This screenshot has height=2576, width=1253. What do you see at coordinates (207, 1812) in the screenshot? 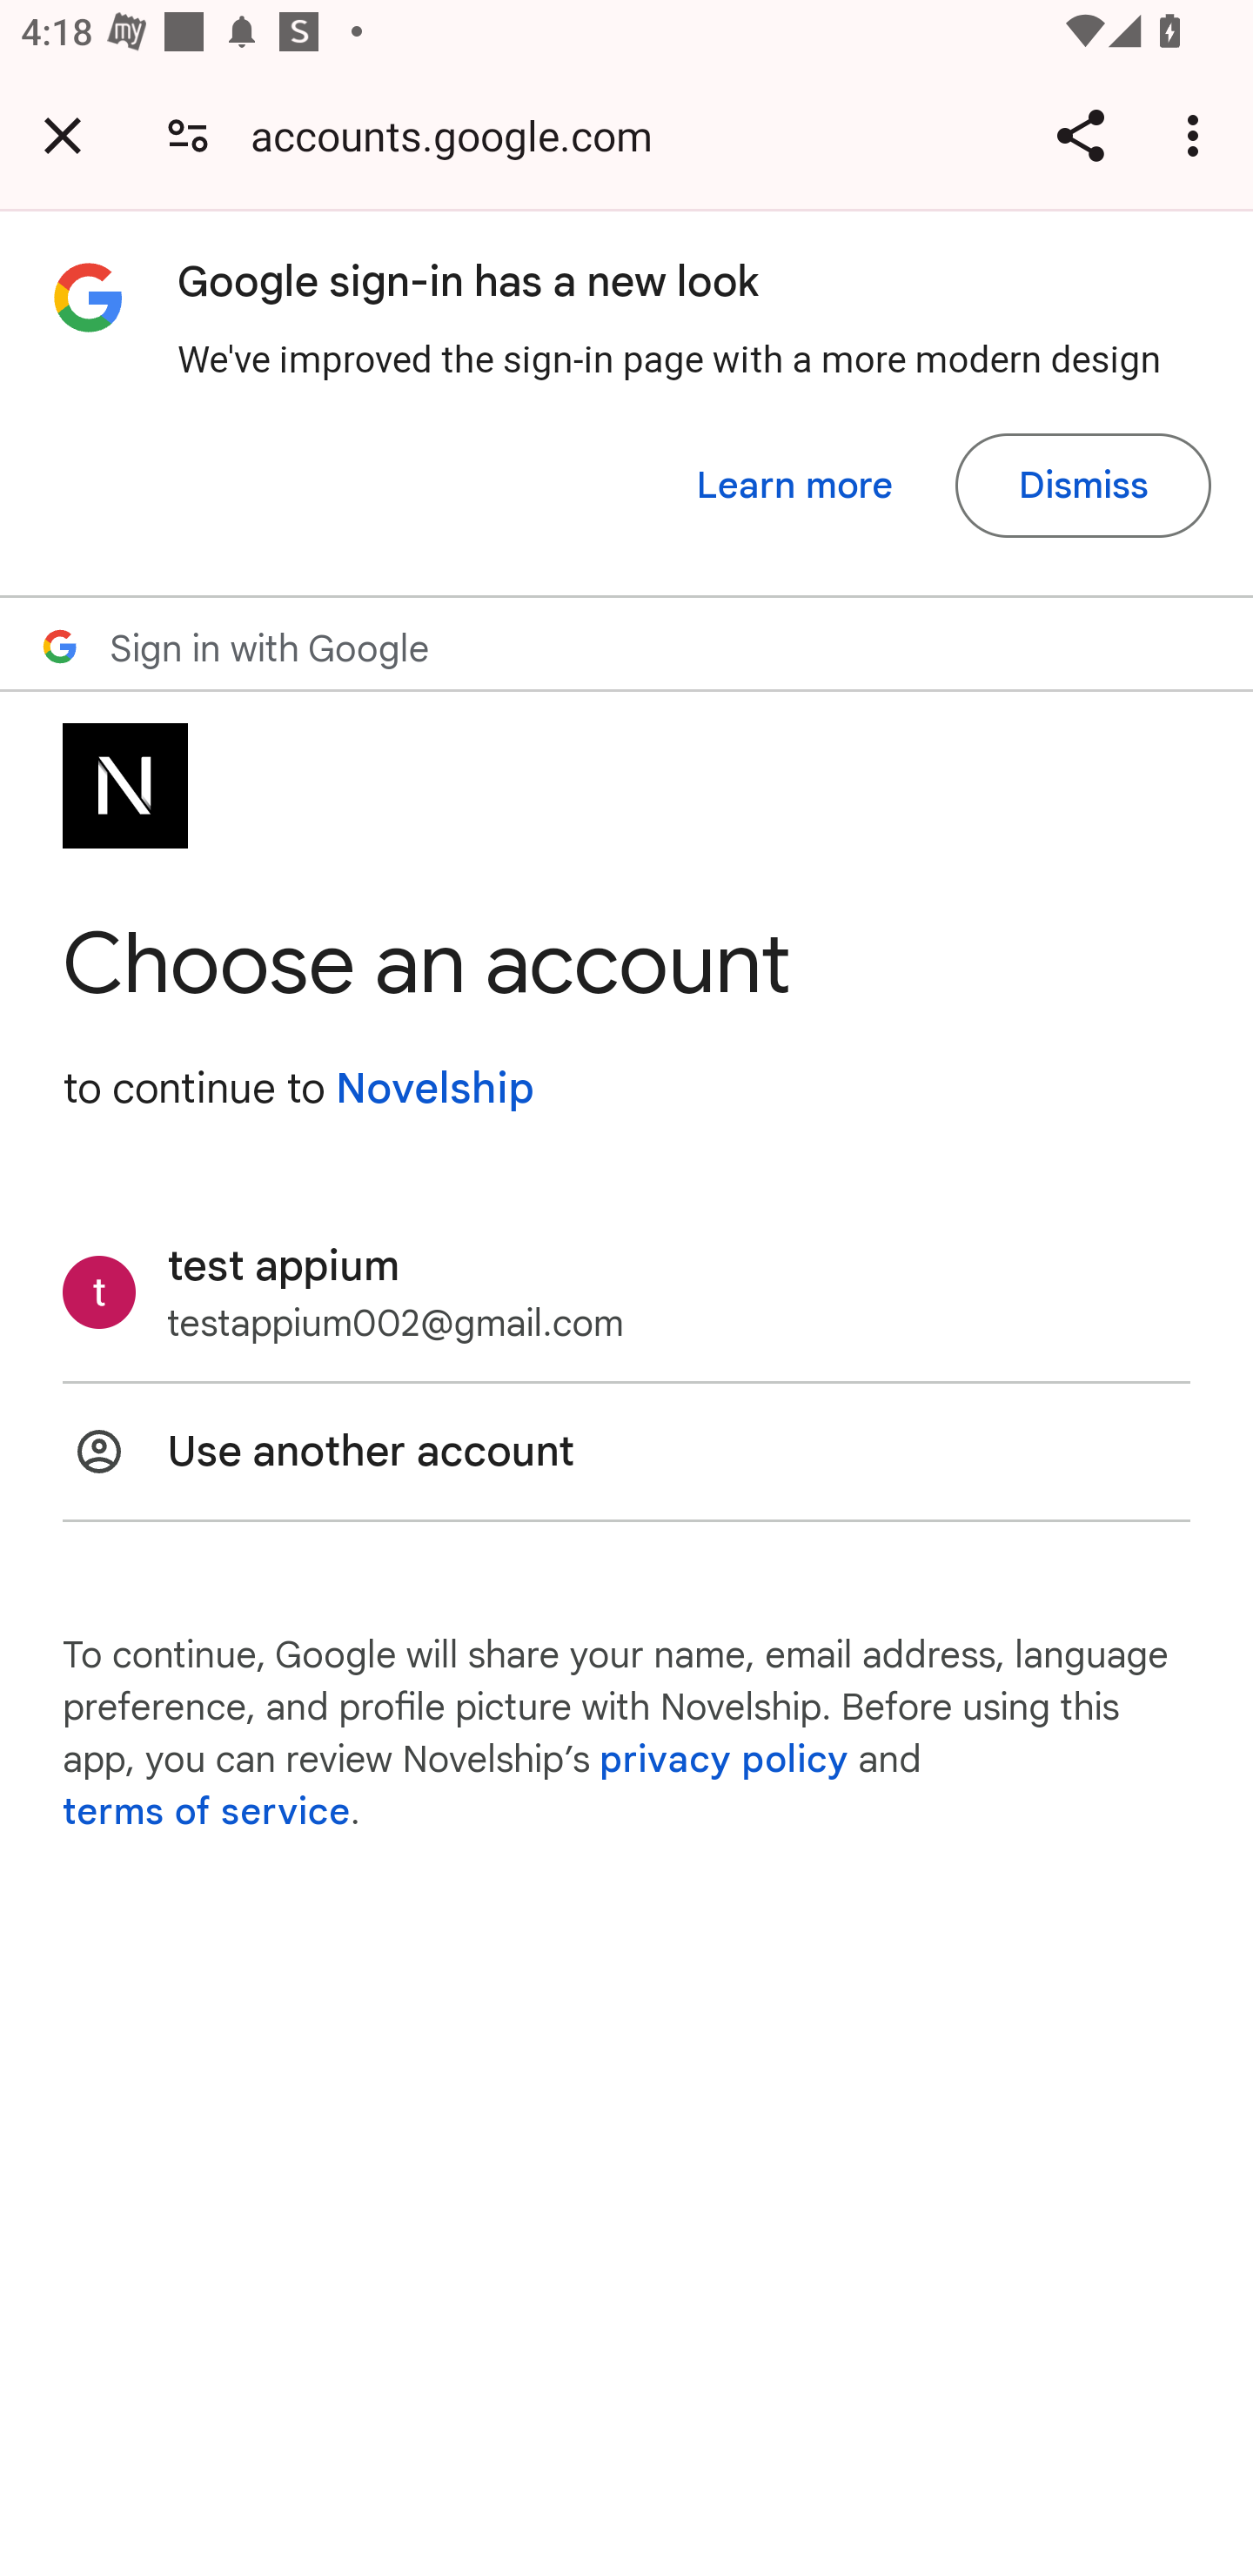
I see `terms of service` at bounding box center [207, 1812].